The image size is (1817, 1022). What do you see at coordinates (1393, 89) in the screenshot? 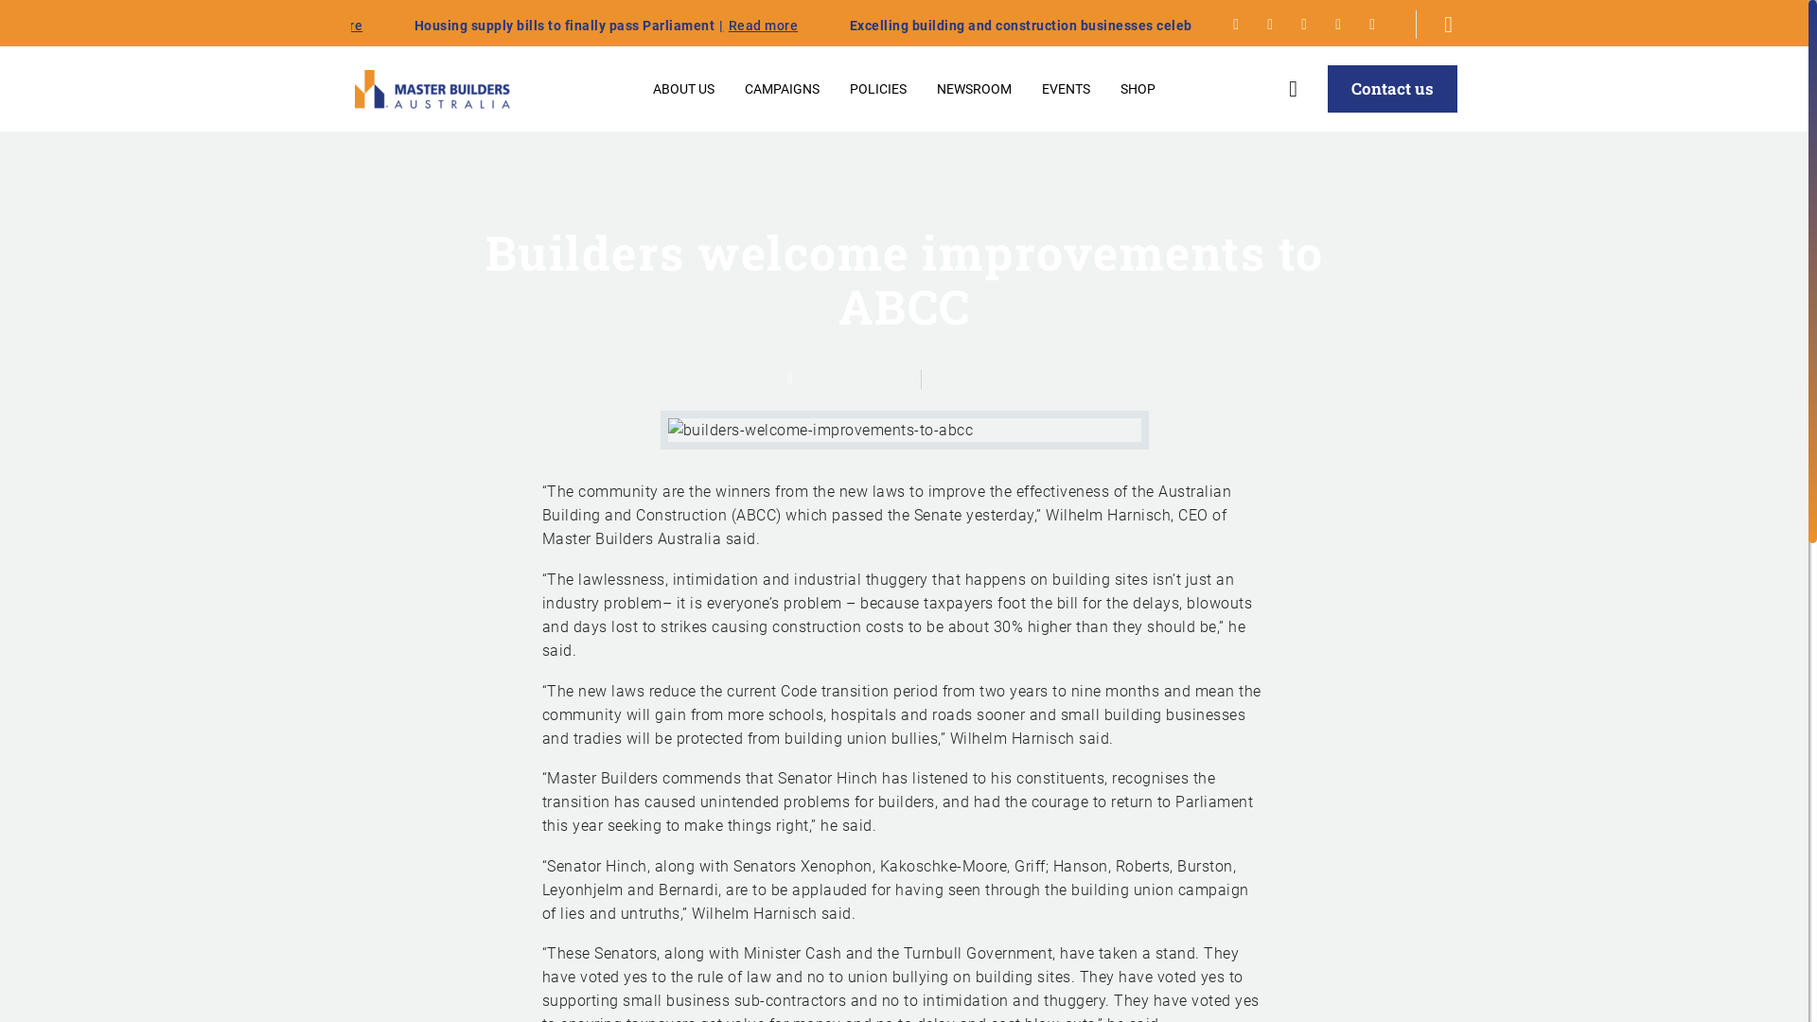
I see `Contact us` at bounding box center [1393, 89].